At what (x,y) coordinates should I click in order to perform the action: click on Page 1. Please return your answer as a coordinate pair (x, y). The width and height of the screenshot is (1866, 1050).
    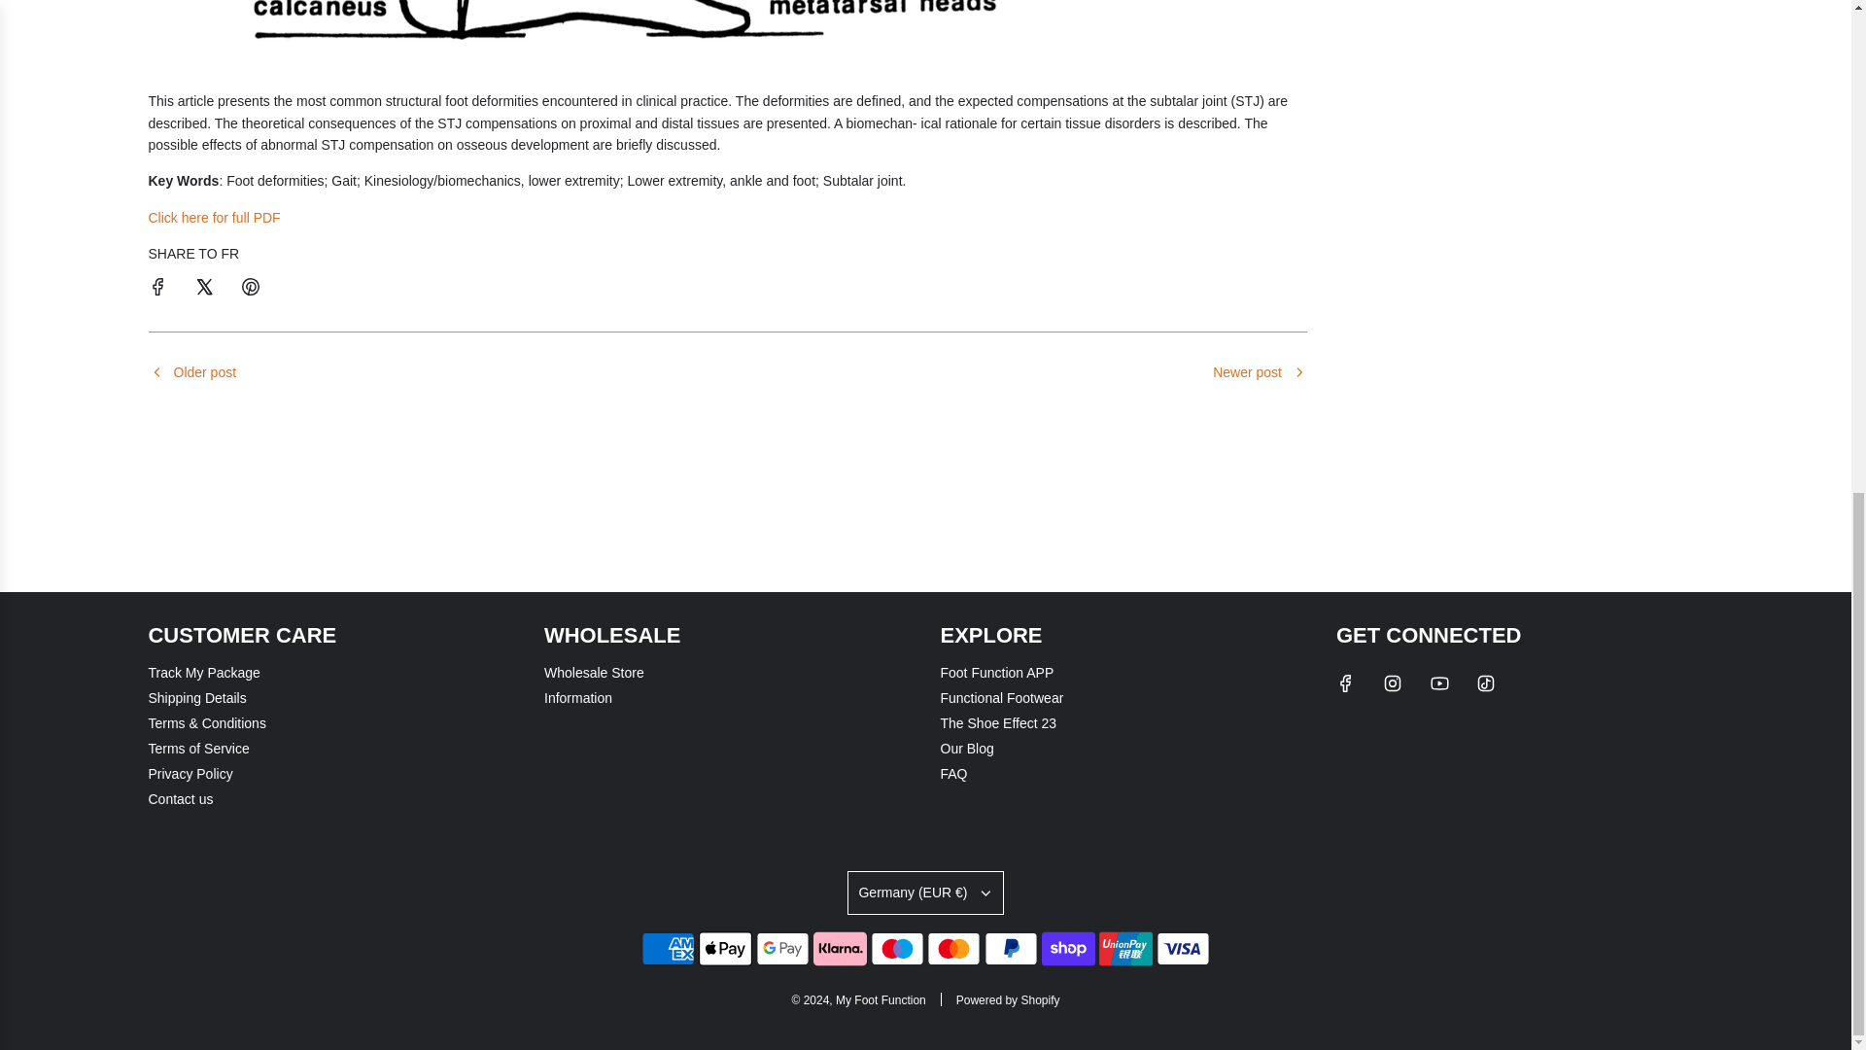
    Looking at the image, I should click on (727, 140).